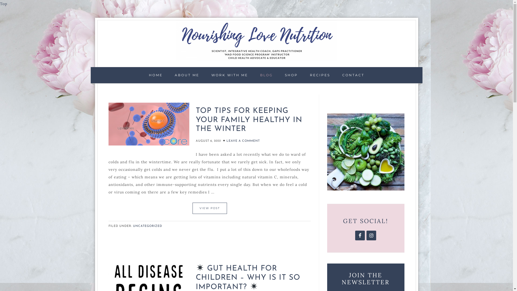  Describe the element at coordinates (320, 75) in the screenshot. I see `RECIPES` at that location.